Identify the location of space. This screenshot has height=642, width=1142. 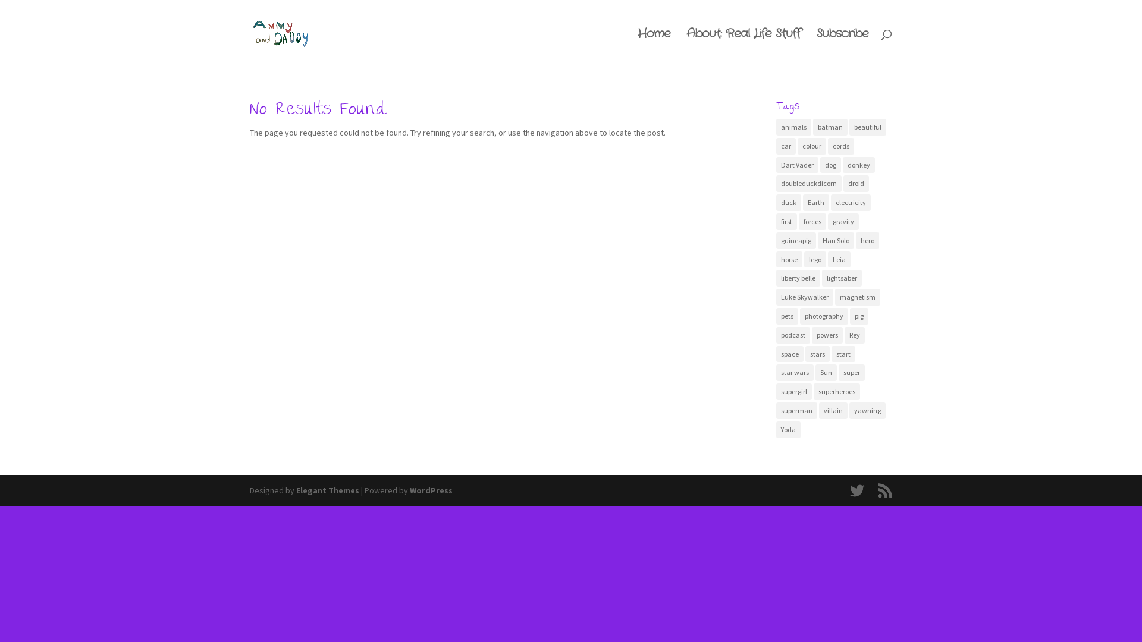
(790, 354).